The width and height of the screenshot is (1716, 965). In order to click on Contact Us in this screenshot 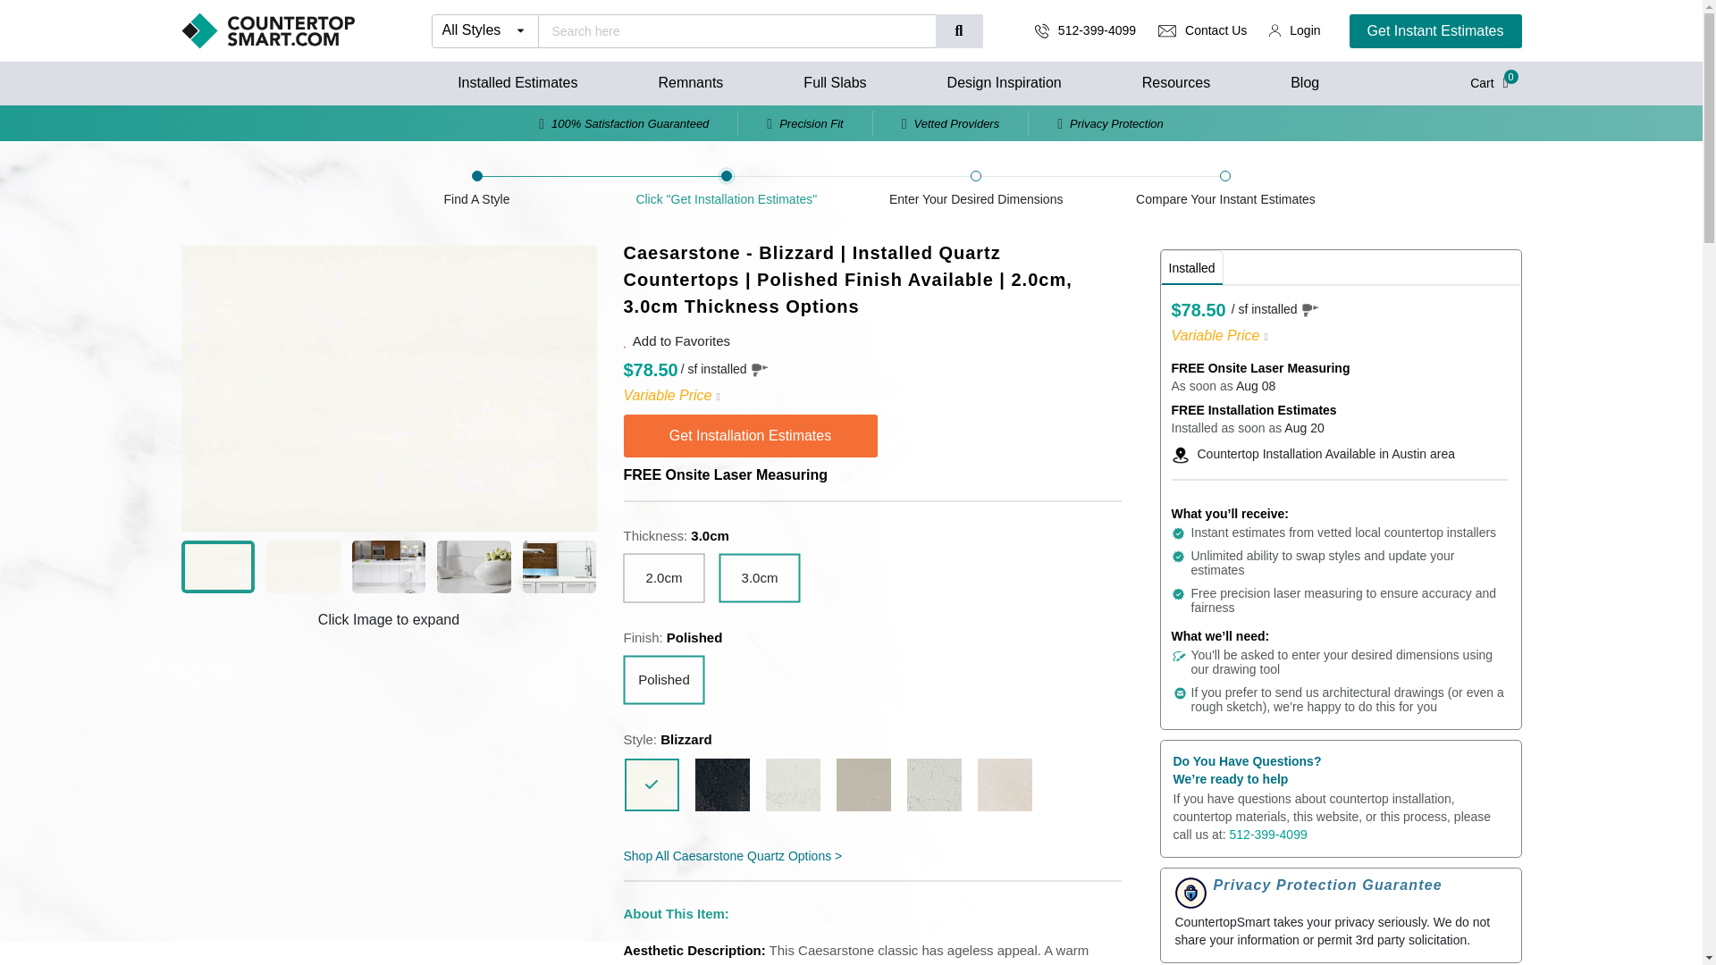, I will do `click(1215, 30)`.